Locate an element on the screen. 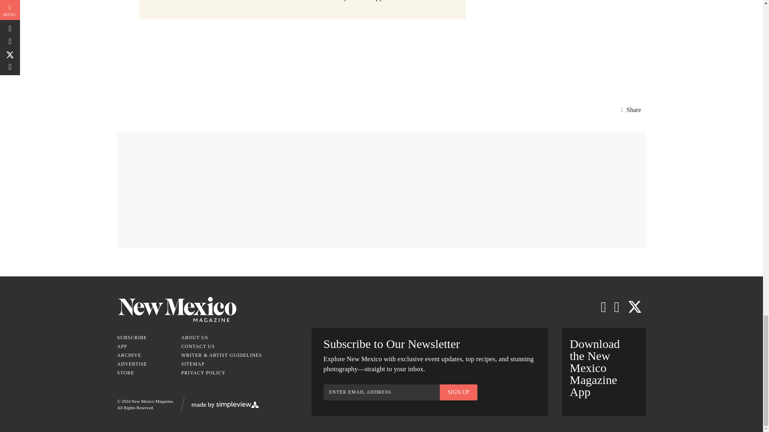  About Us is located at coordinates (194, 338).